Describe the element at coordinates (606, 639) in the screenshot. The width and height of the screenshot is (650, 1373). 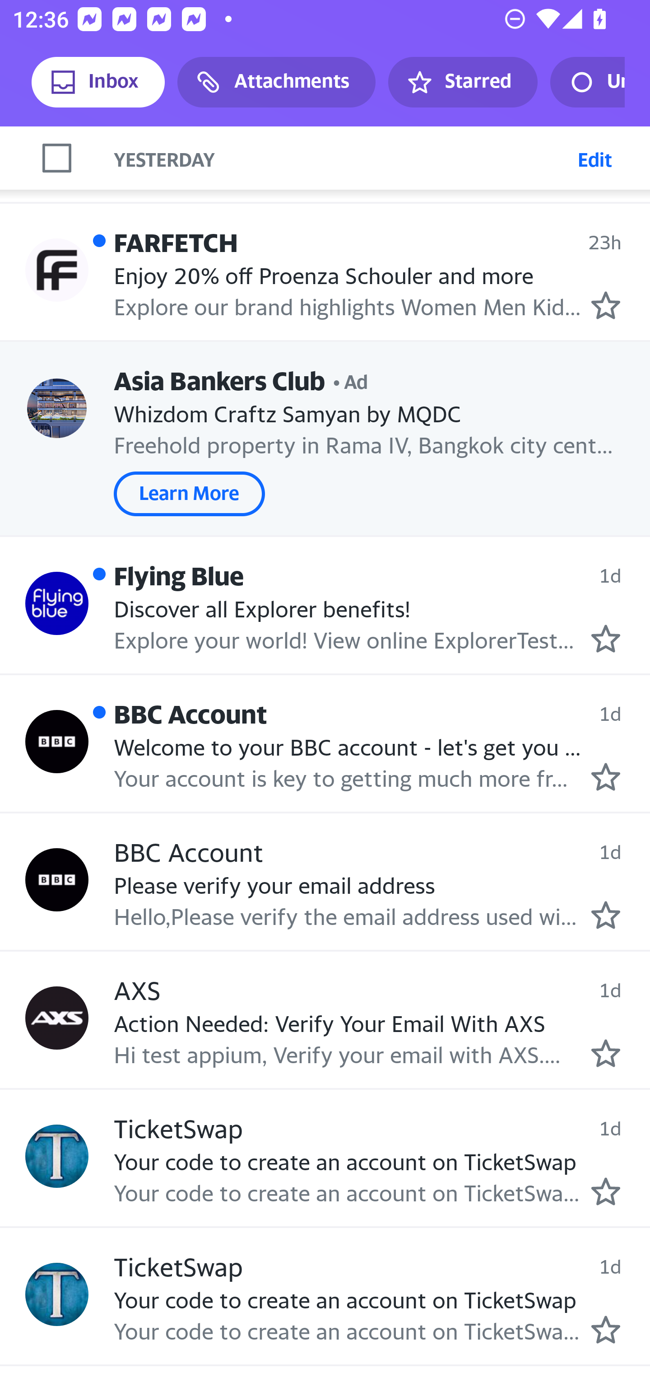
I see `Mark as starred.` at that location.